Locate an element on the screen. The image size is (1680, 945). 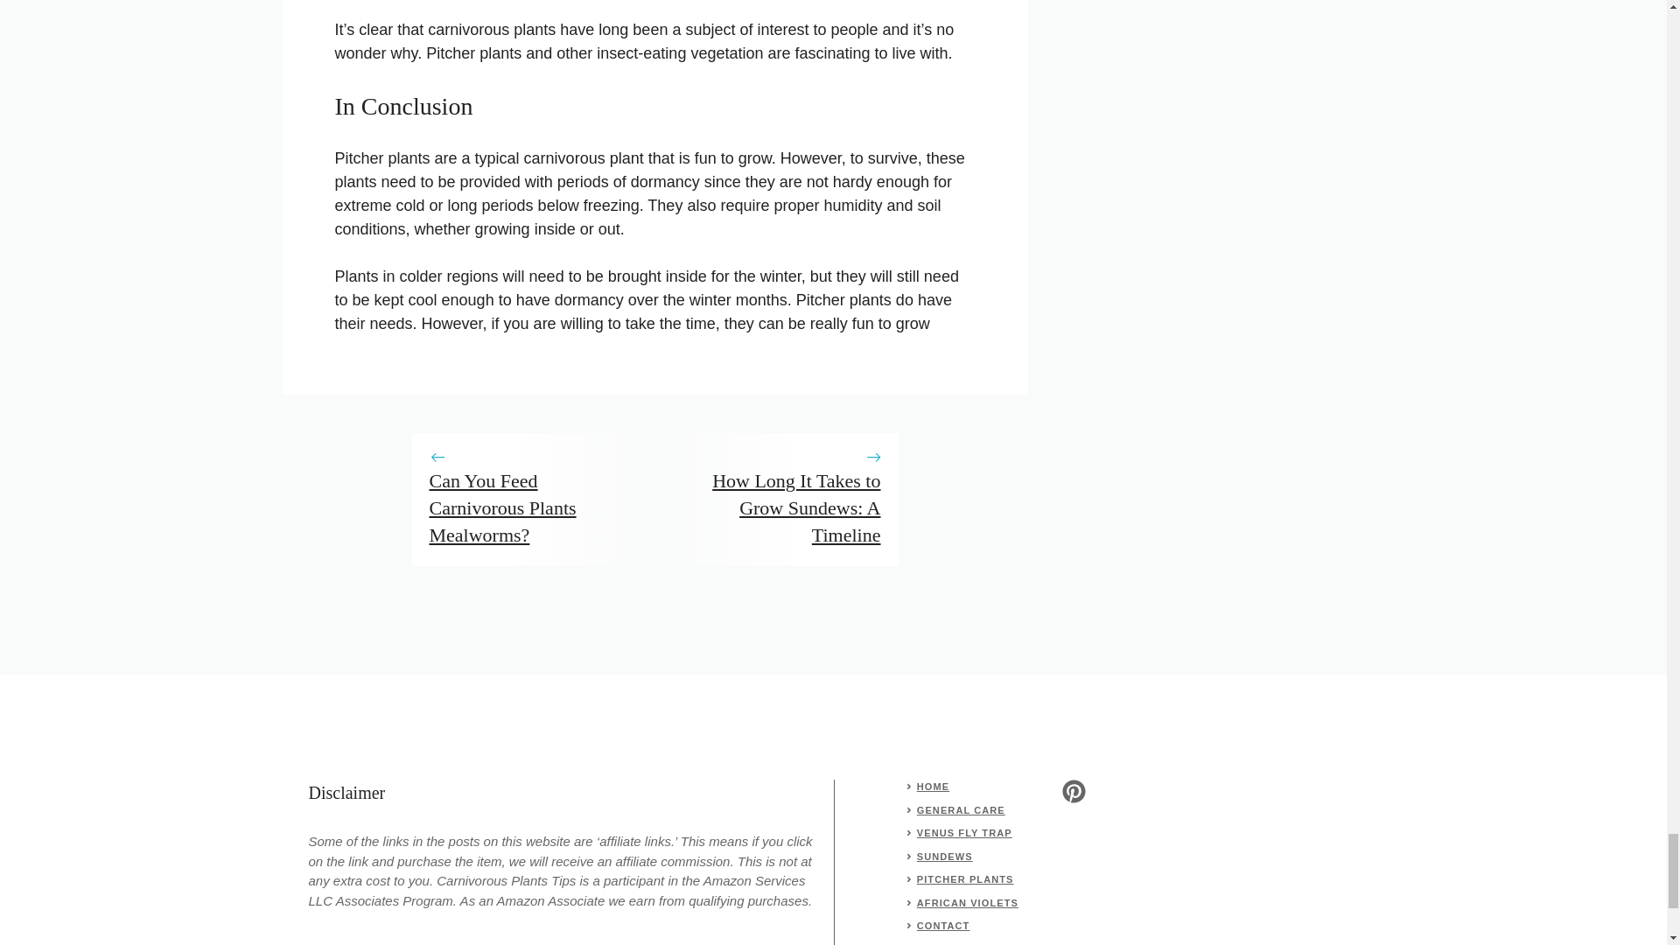
PITCHER PLANTS is located at coordinates (966, 878).